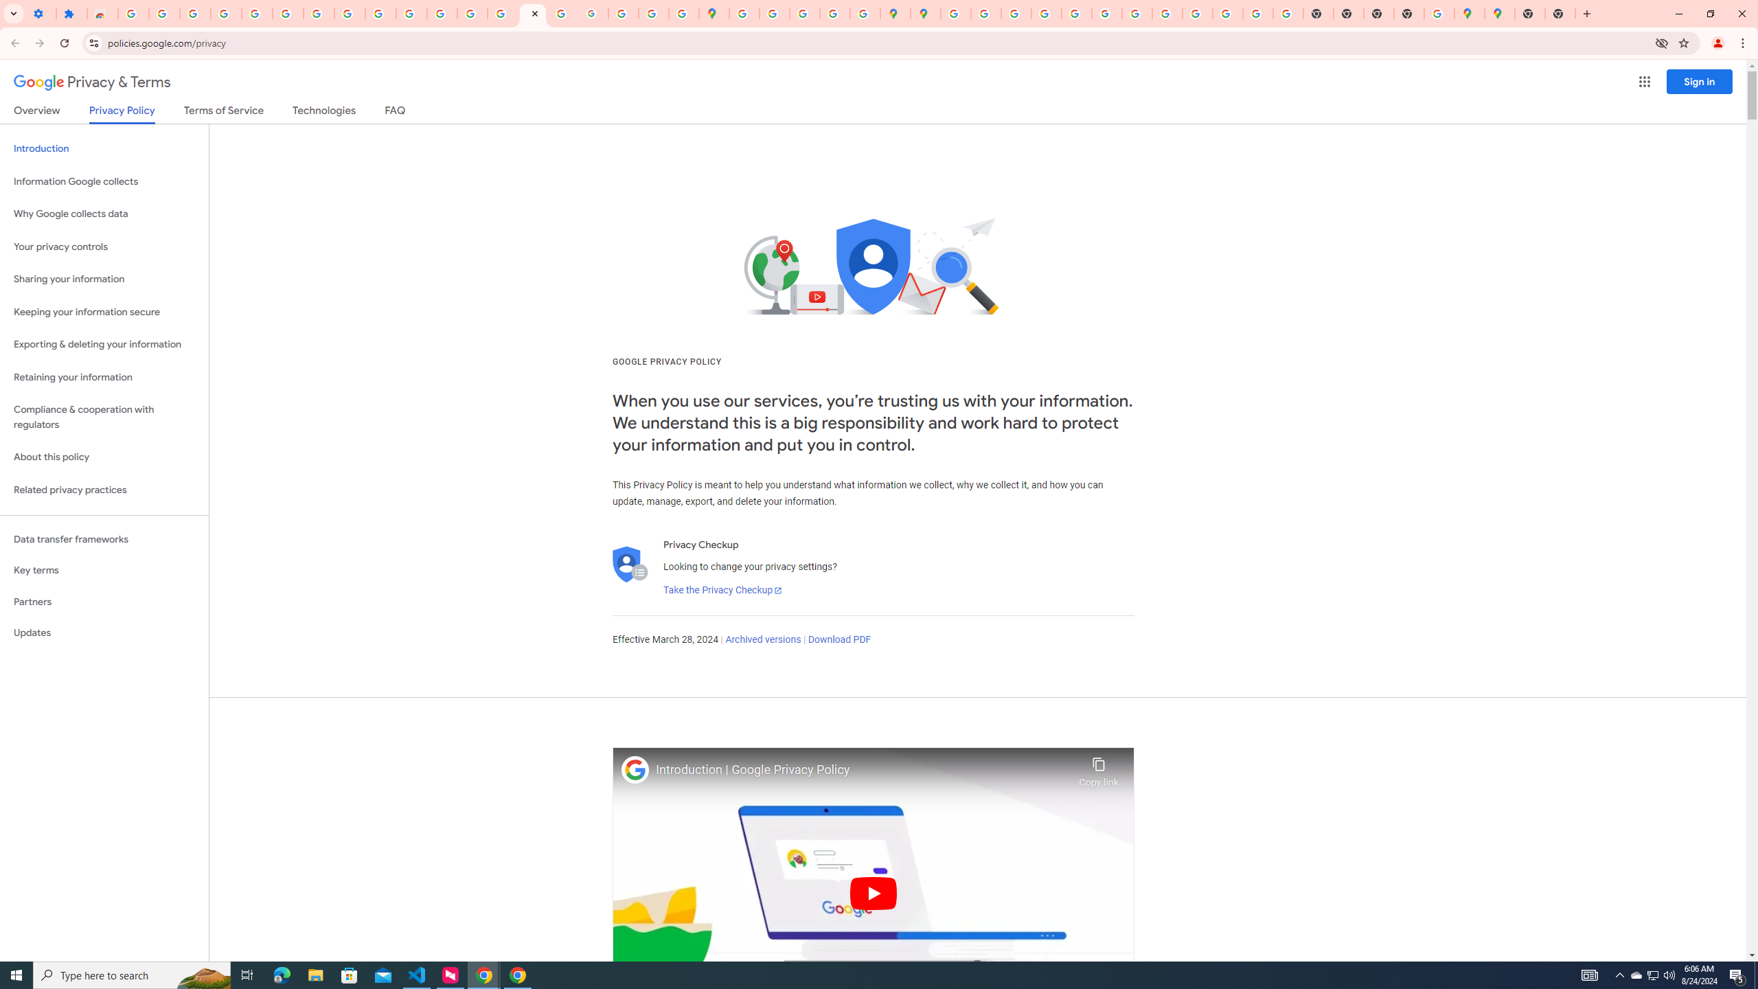 The image size is (1758, 989). Describe the element at coordinates (104, 539) in the screenshot. I see `Data transfer frameworks` at that location.